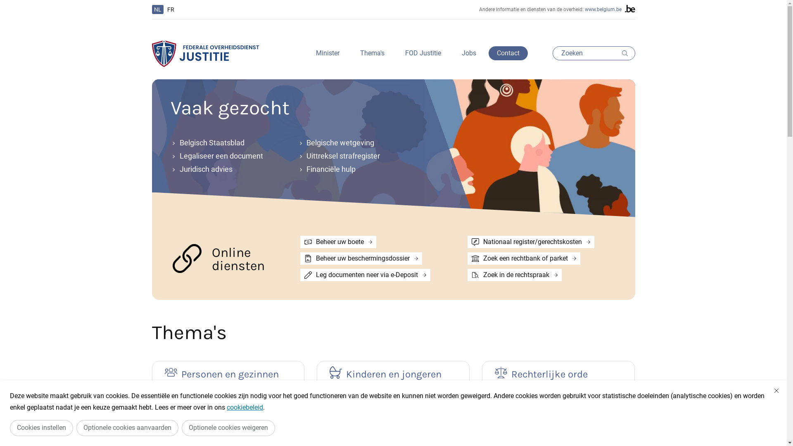 The image size is (793, 446). Describe the element at coordinates (127, 428) in the screenshot. I see `Optionele cookies aanvaarden` at that location.